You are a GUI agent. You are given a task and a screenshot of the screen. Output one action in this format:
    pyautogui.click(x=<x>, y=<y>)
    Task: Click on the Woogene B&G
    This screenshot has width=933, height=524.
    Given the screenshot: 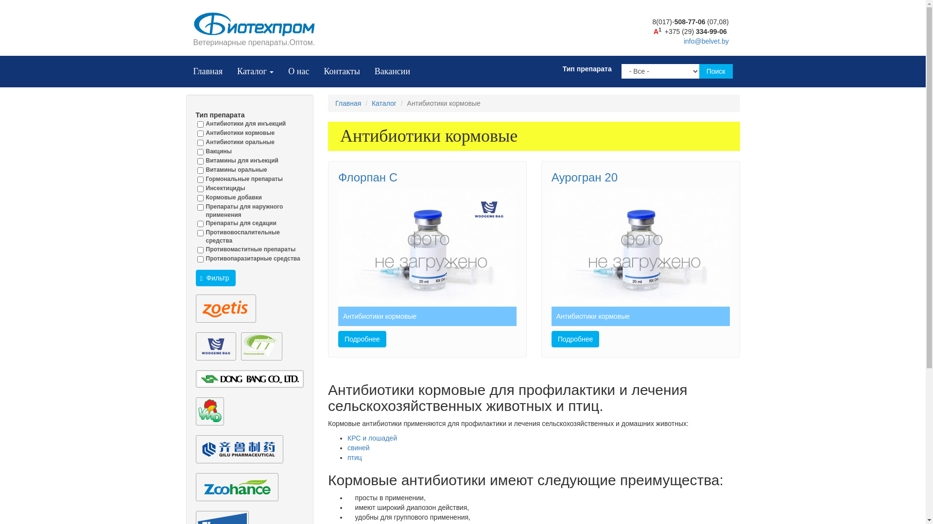 What is the action you would take?
    pyautogui.click(x=489, y=210)
    